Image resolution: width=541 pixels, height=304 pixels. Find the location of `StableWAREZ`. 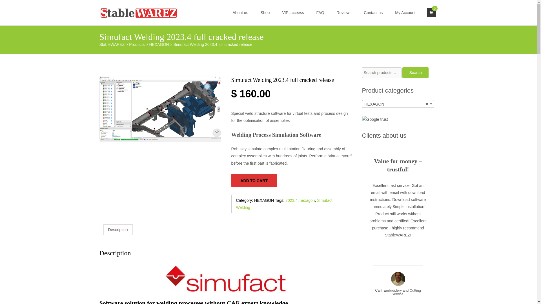

StableWAREZ is located at coordinates (134, 11).